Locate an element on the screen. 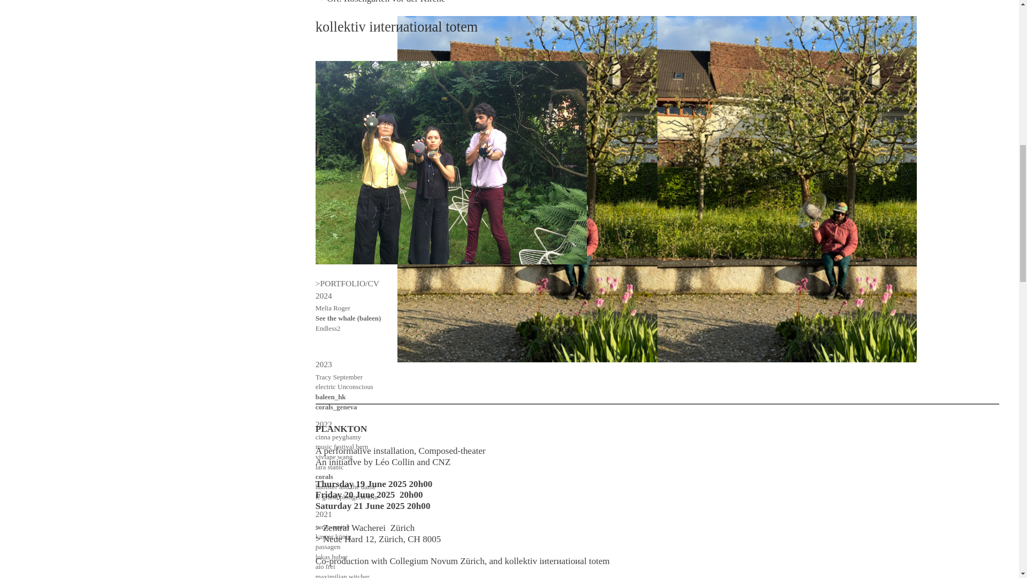 The height and width of the screenshot is (578, 1027). charles quevillon  is located at coordinates (340, 118).